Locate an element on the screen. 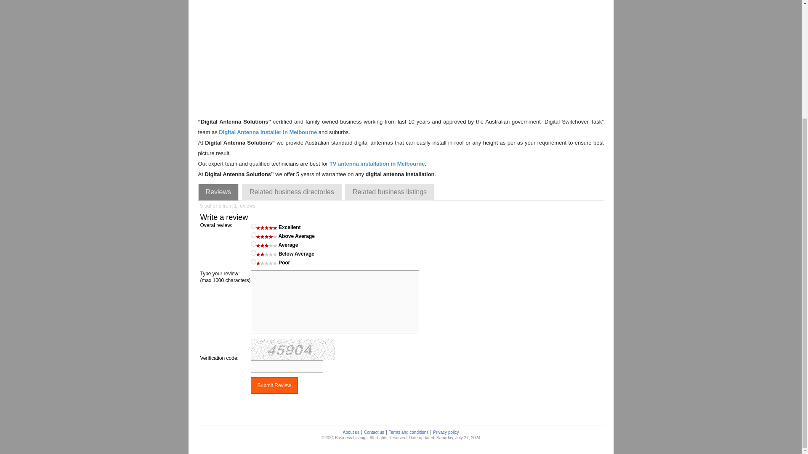  4 is located at coordinates (253, 235).